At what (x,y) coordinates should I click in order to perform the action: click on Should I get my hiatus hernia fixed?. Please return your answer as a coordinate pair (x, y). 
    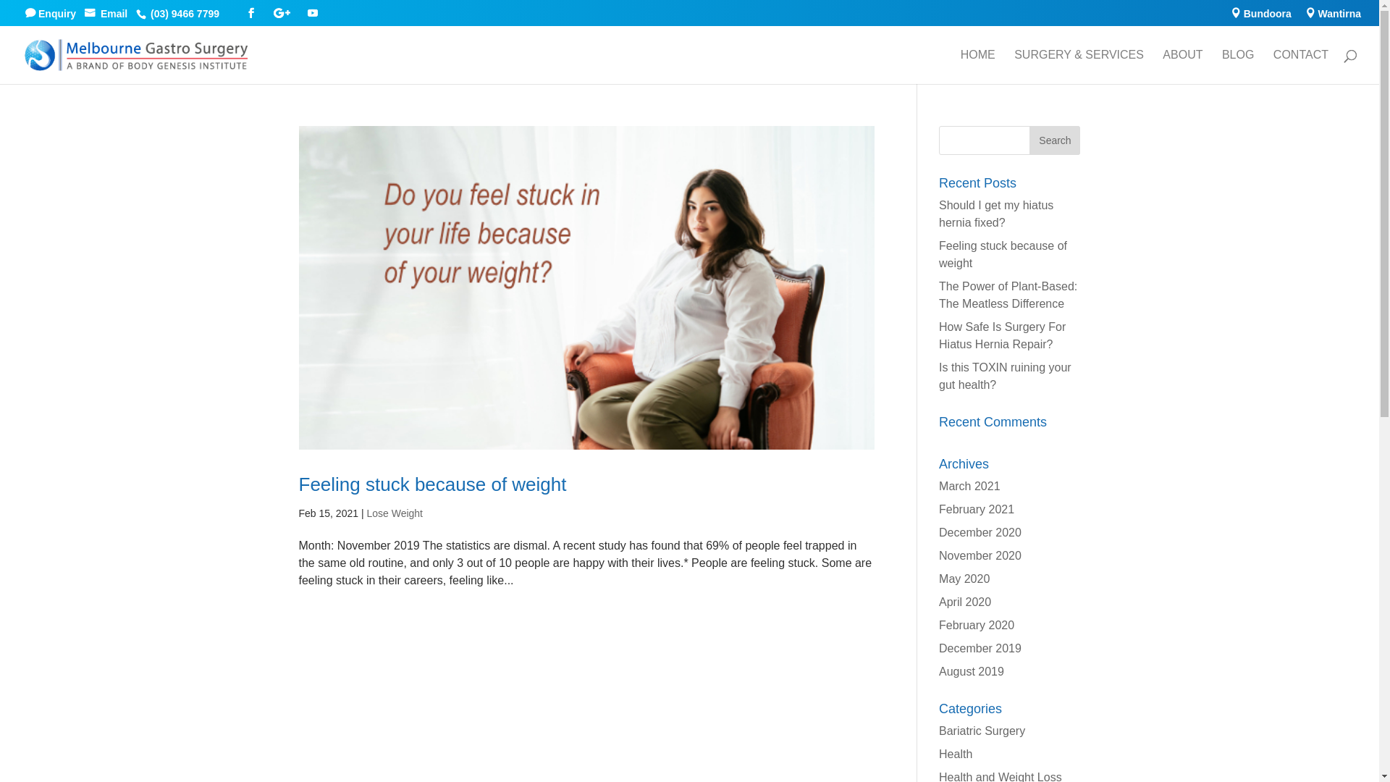
    Looking at the image, I should click on (996, 214).